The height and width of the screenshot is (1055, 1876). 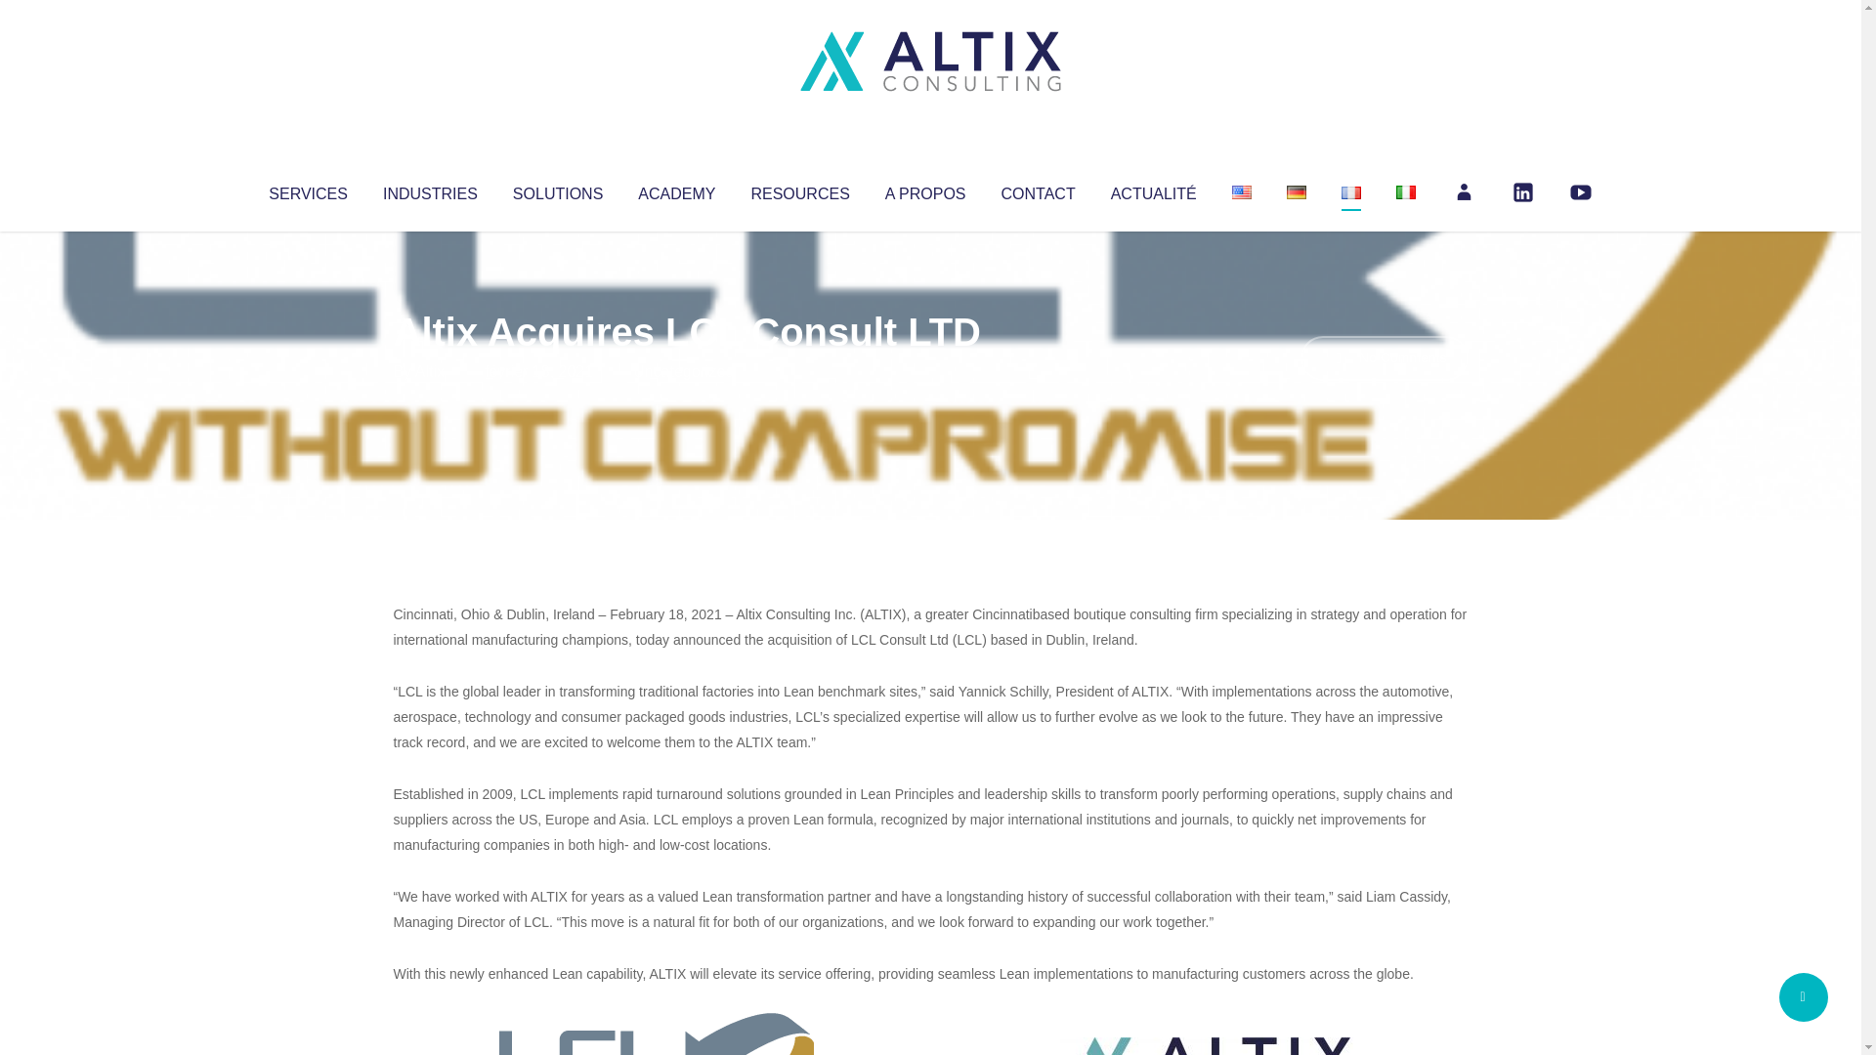 What do you see at coordinates (430, 371) in the screenshot?
I see `Altix` at bounding box center [430, 371].